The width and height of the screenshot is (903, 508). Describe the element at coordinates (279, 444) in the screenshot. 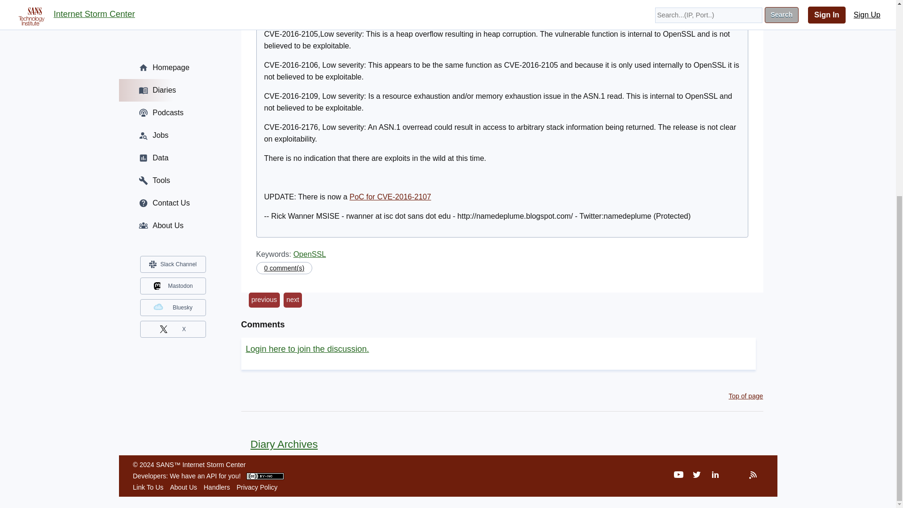

I see `Diary Archives` at that location.